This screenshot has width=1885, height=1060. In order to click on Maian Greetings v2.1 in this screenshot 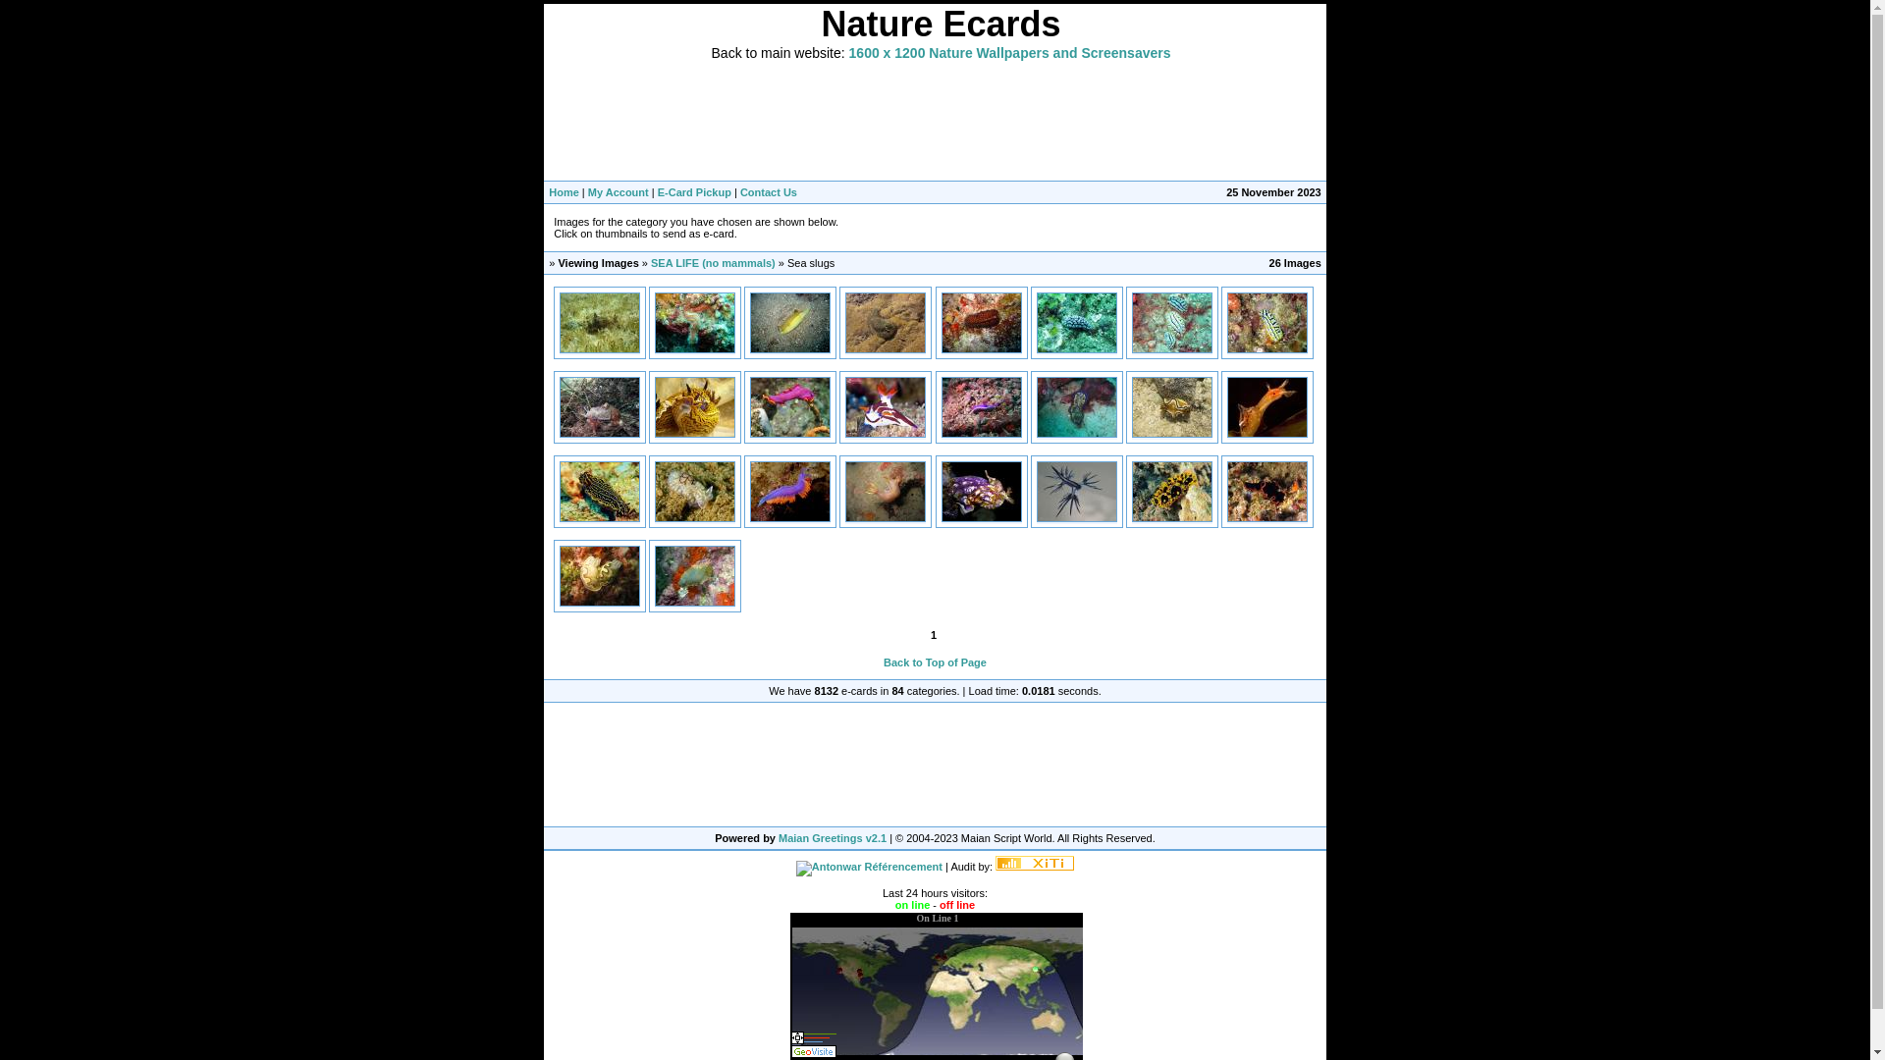, I will do `click(833, 838)`.